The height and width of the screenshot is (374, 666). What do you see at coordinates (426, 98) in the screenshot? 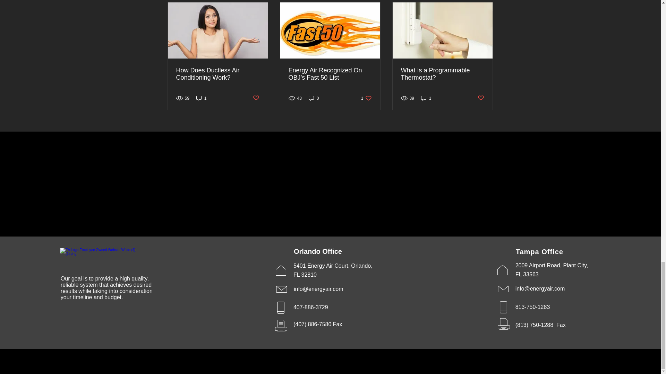
I see `1` at bounding box center [426, 98].